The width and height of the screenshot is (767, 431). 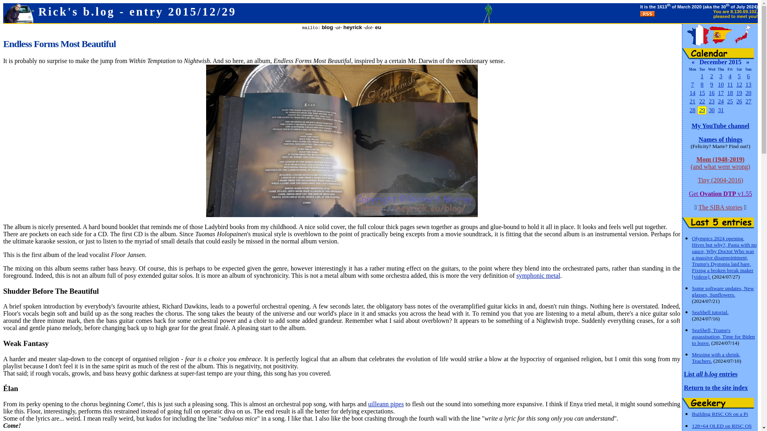 I want to click on Calendar, so click(x=718, y=53).